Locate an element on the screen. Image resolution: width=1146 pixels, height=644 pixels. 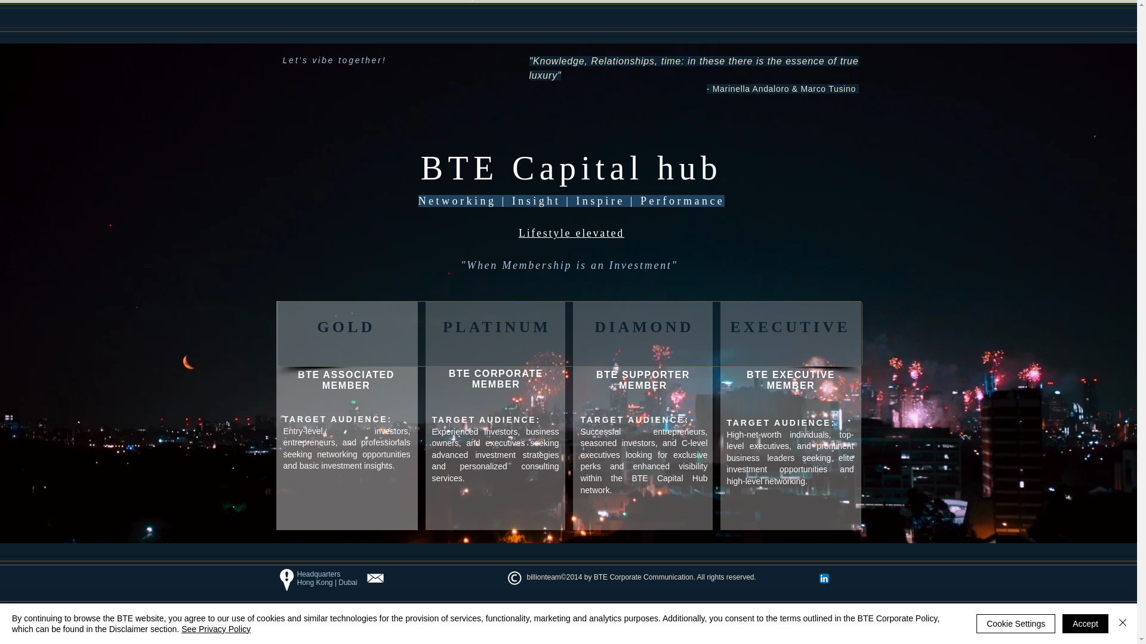
Cookie Settings is located at coordinates (1016, 624).